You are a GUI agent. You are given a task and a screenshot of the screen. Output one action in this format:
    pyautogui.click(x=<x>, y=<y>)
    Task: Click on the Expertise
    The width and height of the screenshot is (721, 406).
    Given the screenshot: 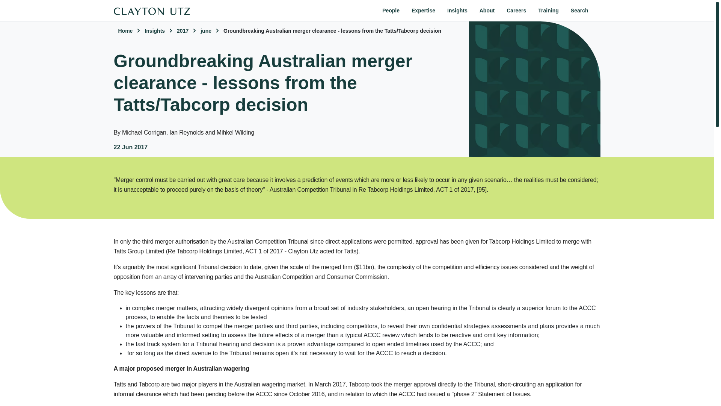 What is the action you would take?
    pyautogui.click(x=424, y=11)
    